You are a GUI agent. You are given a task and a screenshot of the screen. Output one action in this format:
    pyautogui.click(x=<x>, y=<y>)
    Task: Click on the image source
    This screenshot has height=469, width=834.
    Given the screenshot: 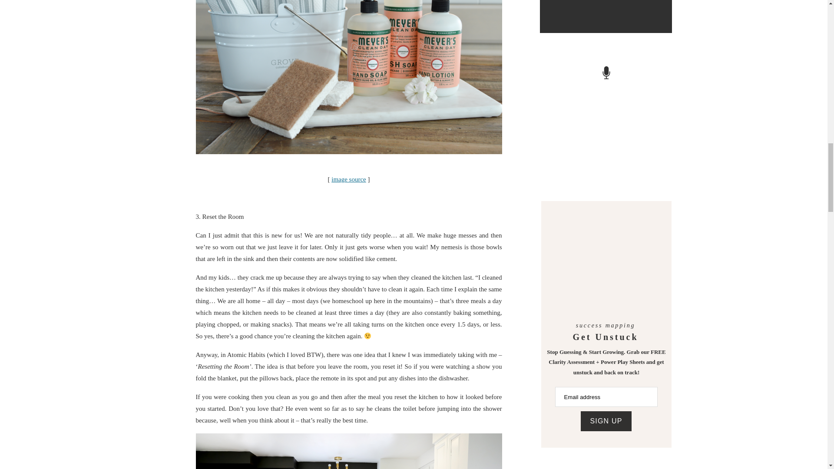 What is the action you would take?
    pyautogui.click(x=348, y=179)
    